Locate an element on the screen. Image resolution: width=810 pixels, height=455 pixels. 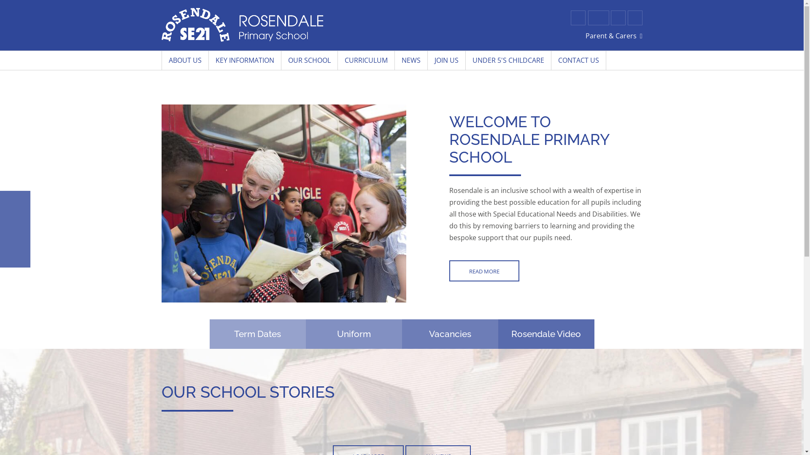
NEWS is located at coordinates (411, 61).